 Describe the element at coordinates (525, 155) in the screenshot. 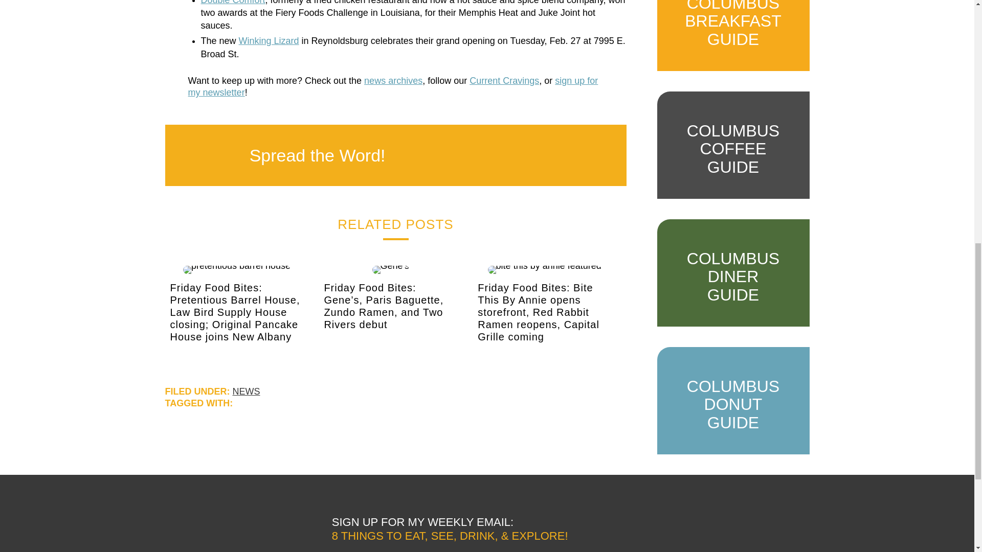

I see `pin` at that location.